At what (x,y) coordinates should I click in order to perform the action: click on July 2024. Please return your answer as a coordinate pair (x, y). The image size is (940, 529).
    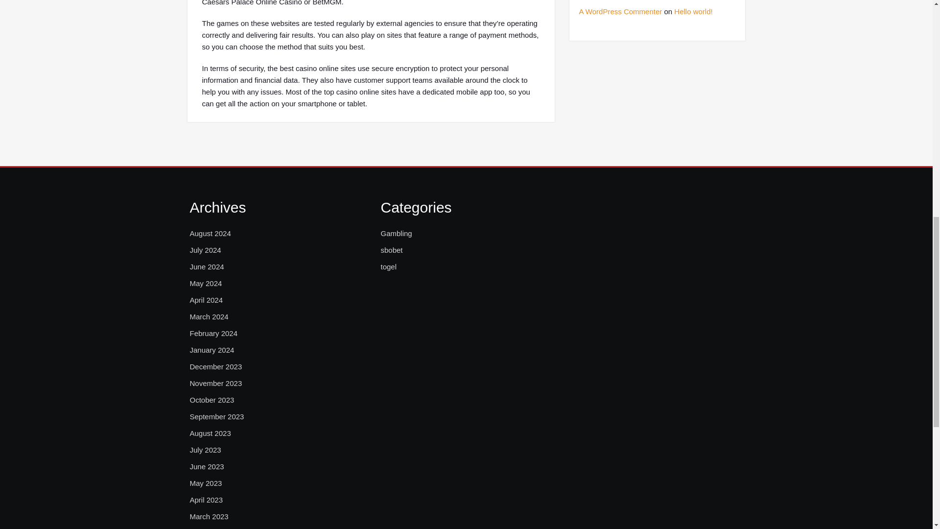
    Looking at the image, I should click on (205, 250).